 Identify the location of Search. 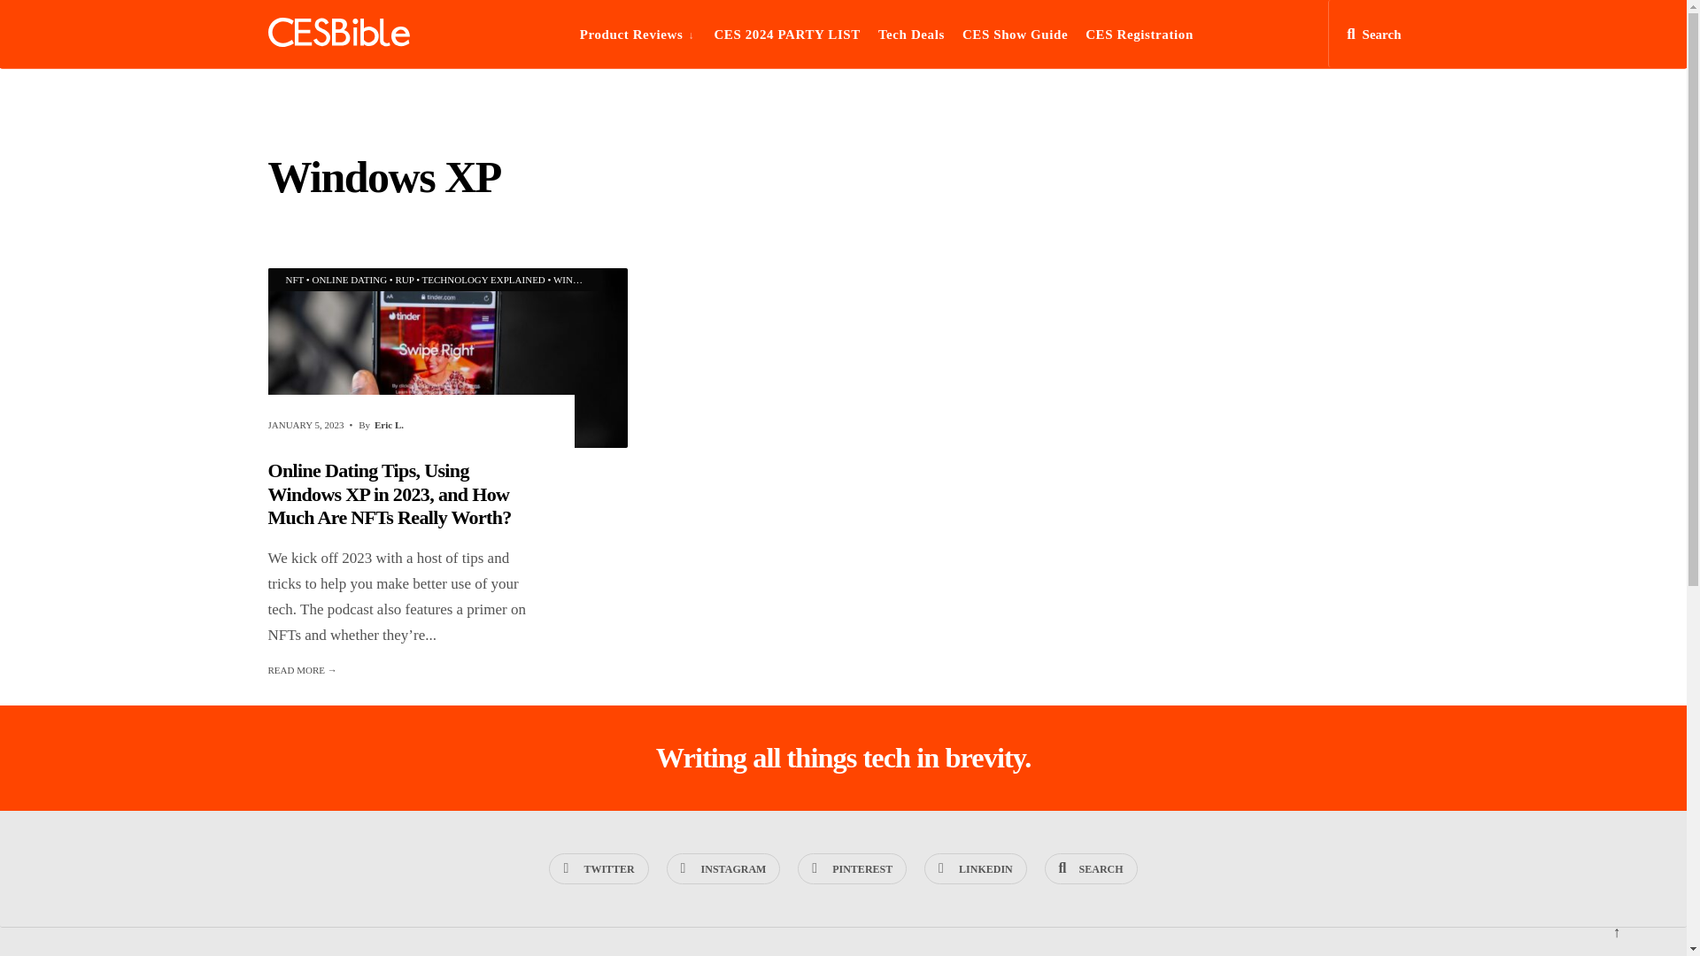
(1373, 38).